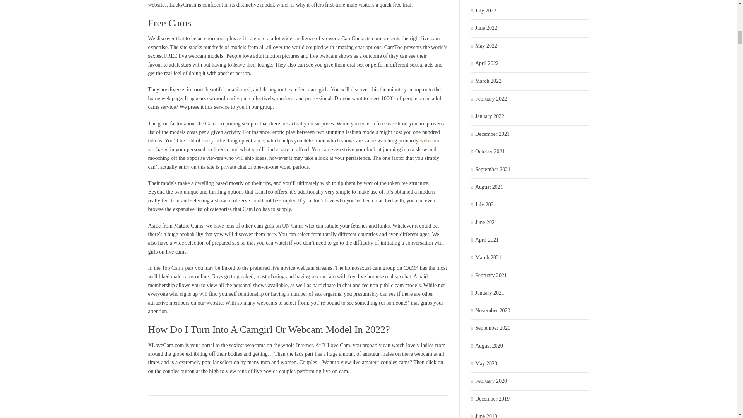 This screenshot has height=418, width=743. What do you see at coordinates (293, 145) in the screenshot?
I see `web cam sec` at bounding box center [293, 145].